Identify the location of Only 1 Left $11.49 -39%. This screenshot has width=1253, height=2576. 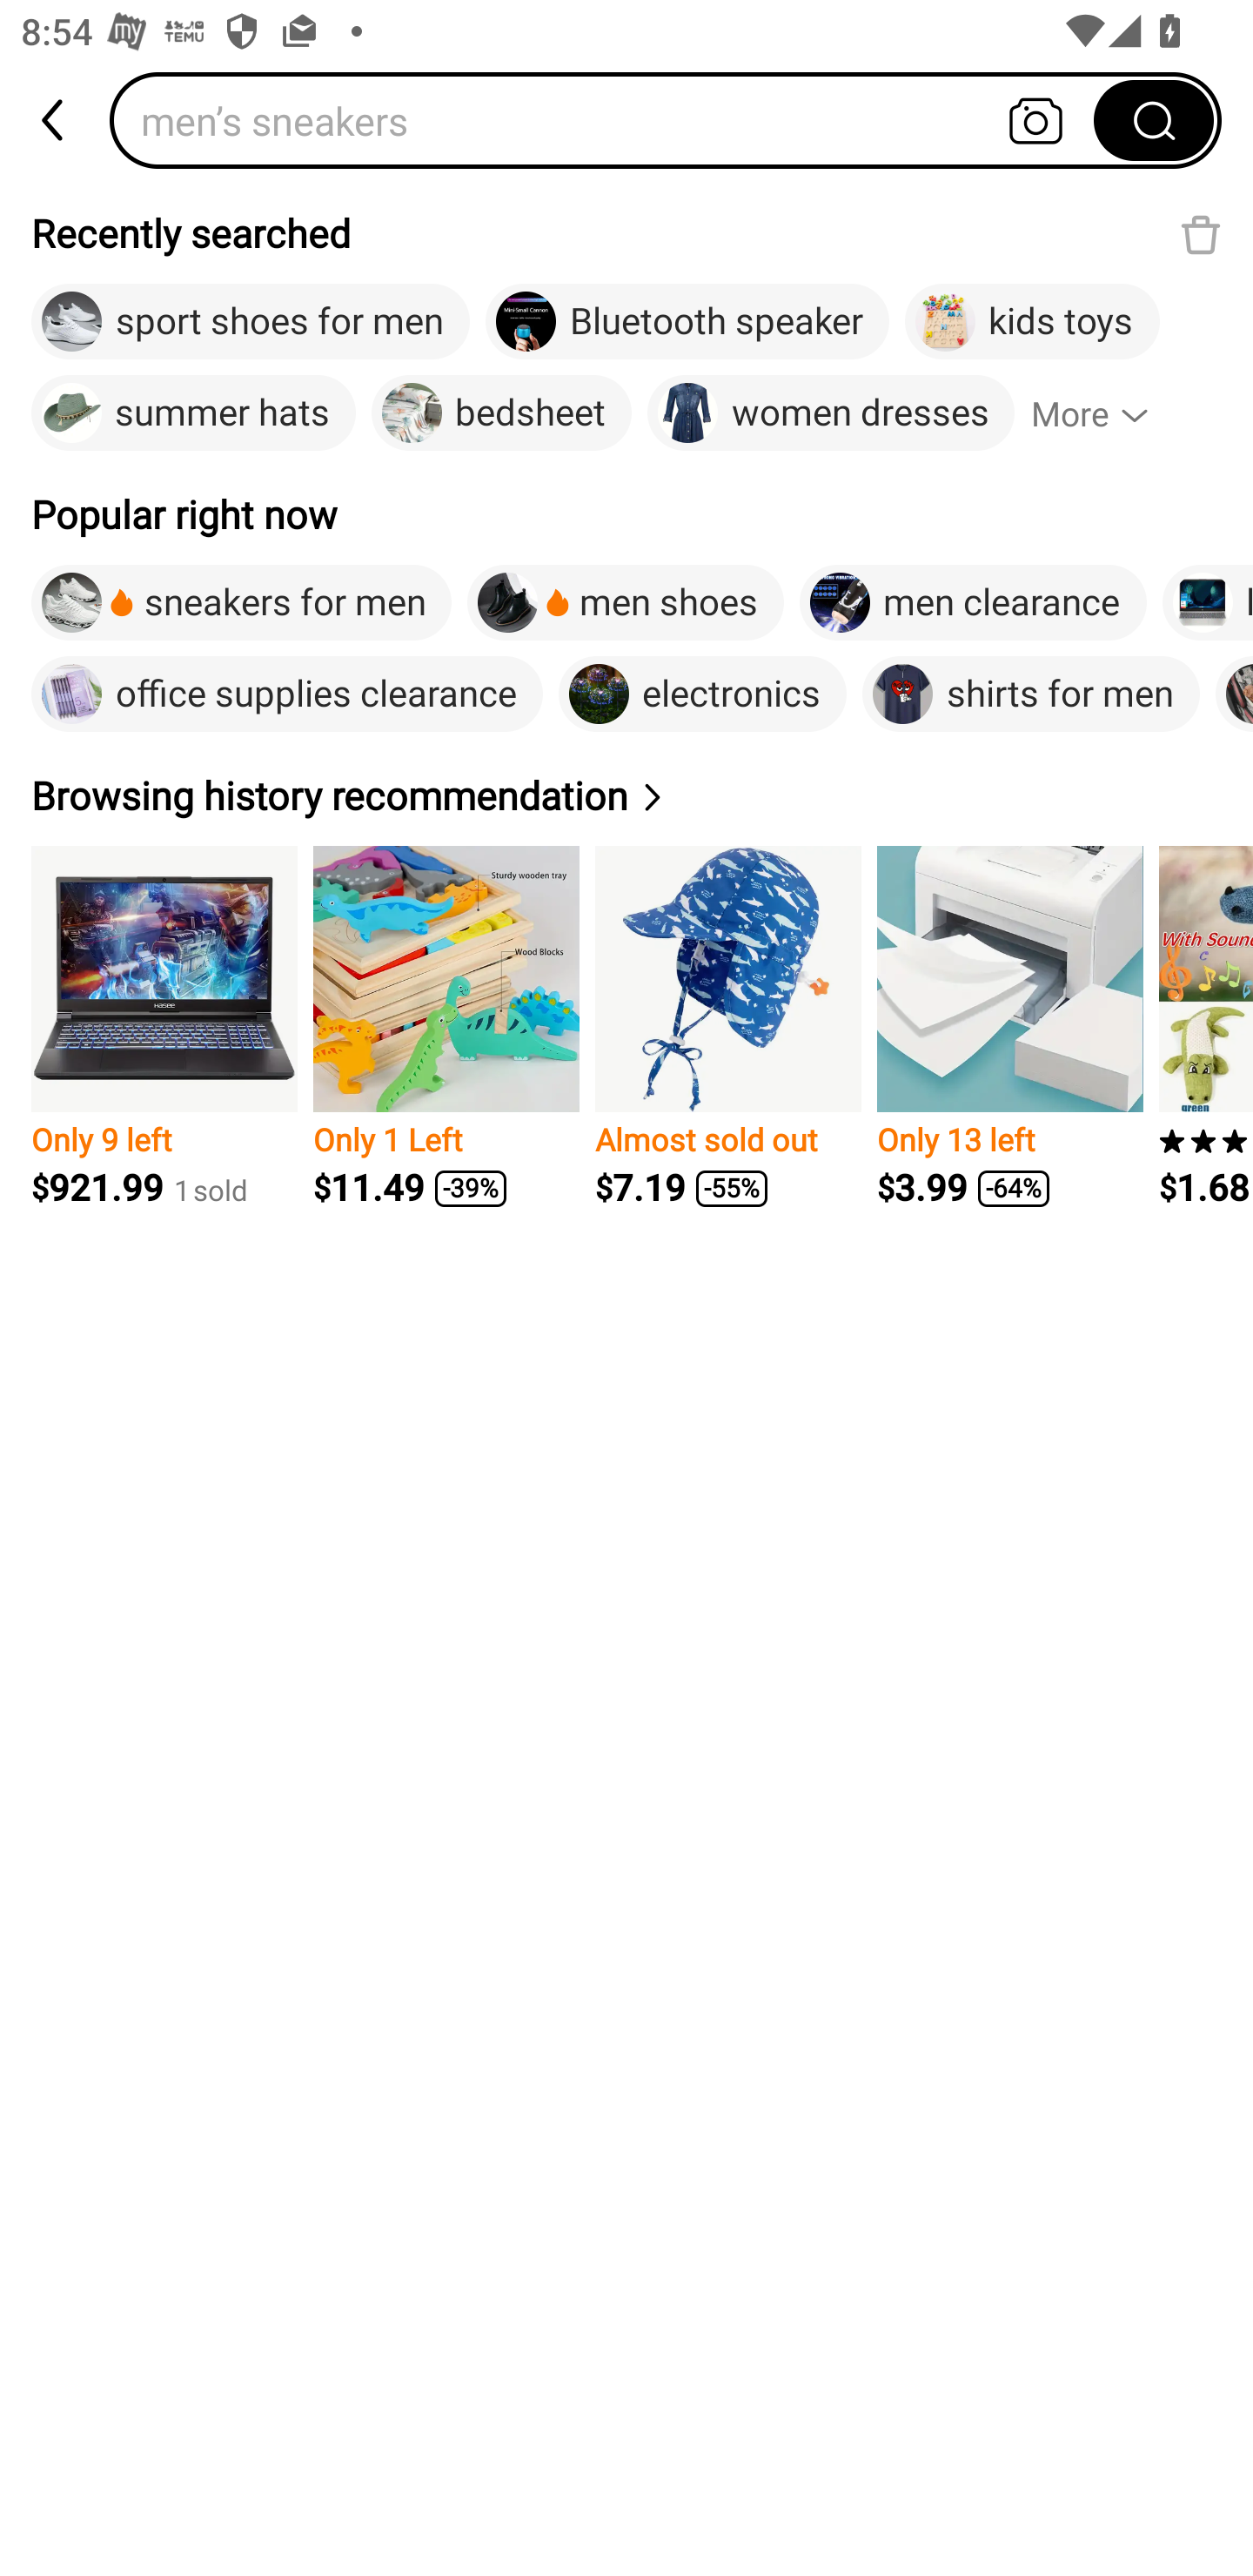
(446, 1027).